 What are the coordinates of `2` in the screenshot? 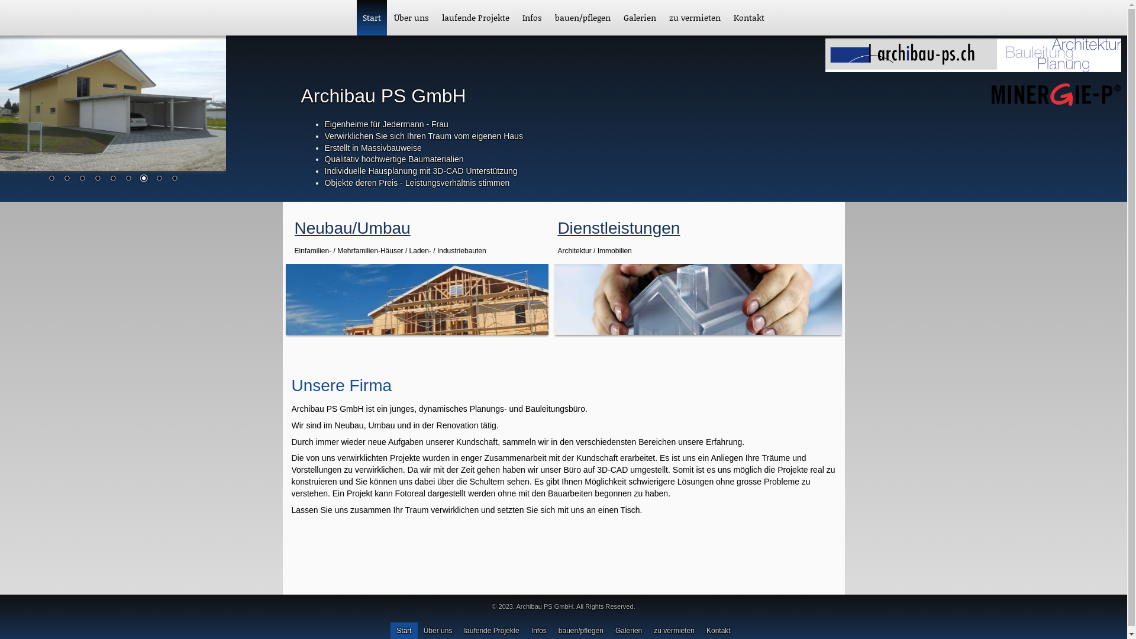 It's located at (67, 179).